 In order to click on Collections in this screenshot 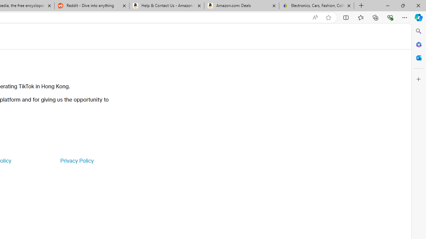, I will do `click(375, 17)`.